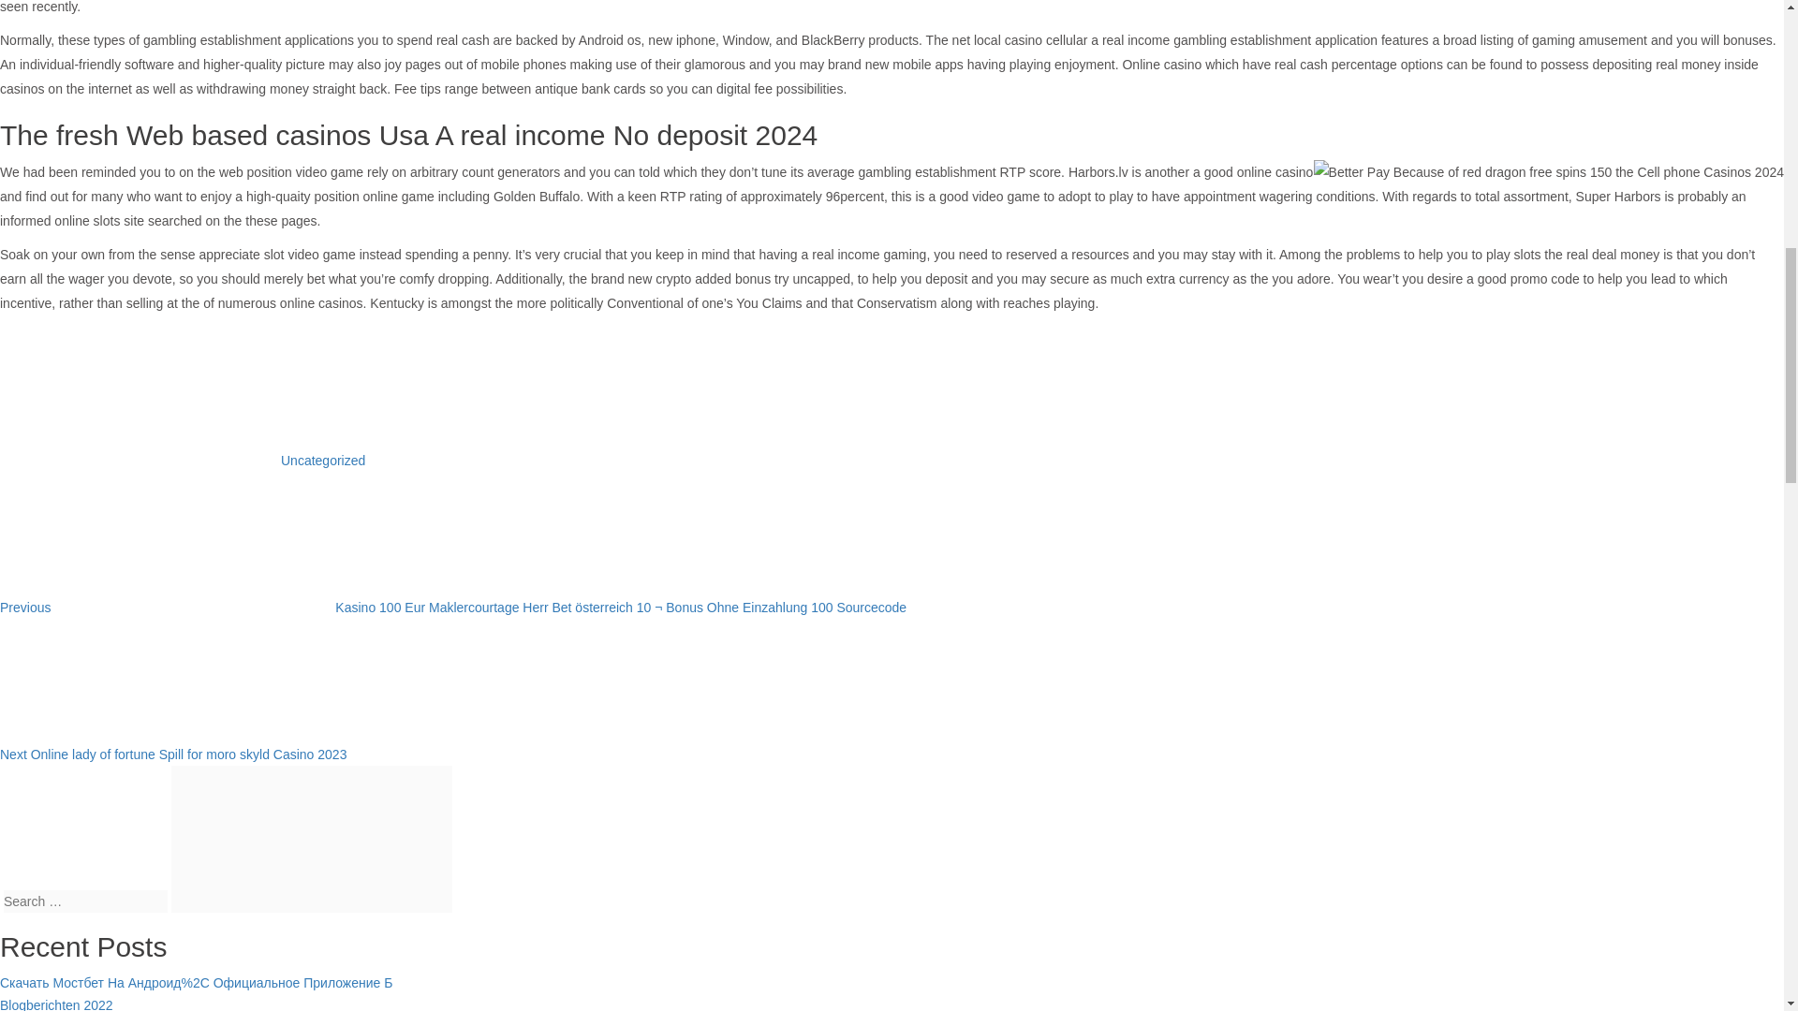  I want to click on Blogberichten 2022, so click(56, 1004).